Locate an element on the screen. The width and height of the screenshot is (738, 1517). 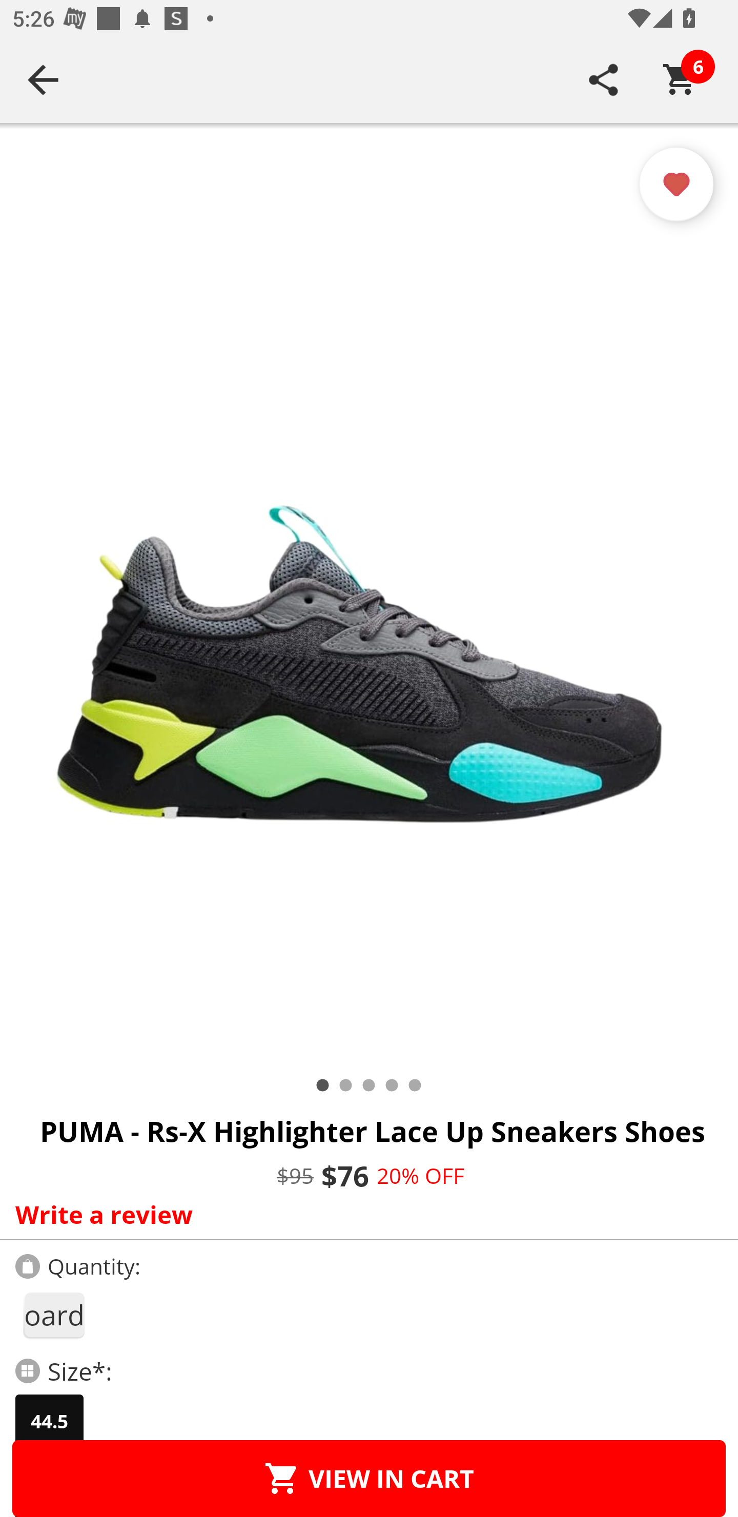
SHARE is located at coordinates (604, 79).